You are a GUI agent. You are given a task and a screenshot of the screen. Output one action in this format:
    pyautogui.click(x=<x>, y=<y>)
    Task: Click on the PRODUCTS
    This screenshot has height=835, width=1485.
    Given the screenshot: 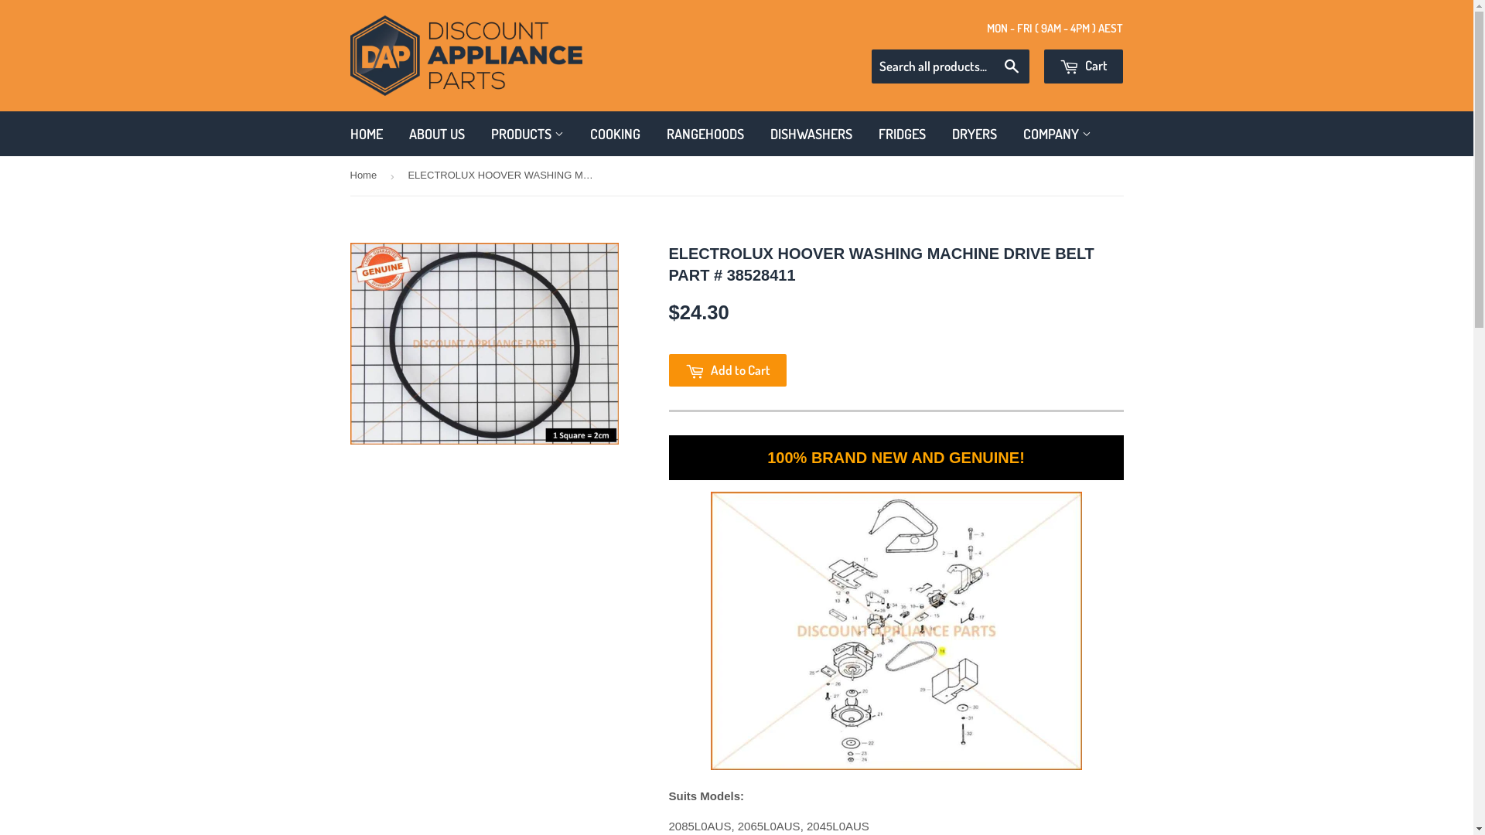 What is the action you would take?
    pyautogui.click(x=527, y=135)
    